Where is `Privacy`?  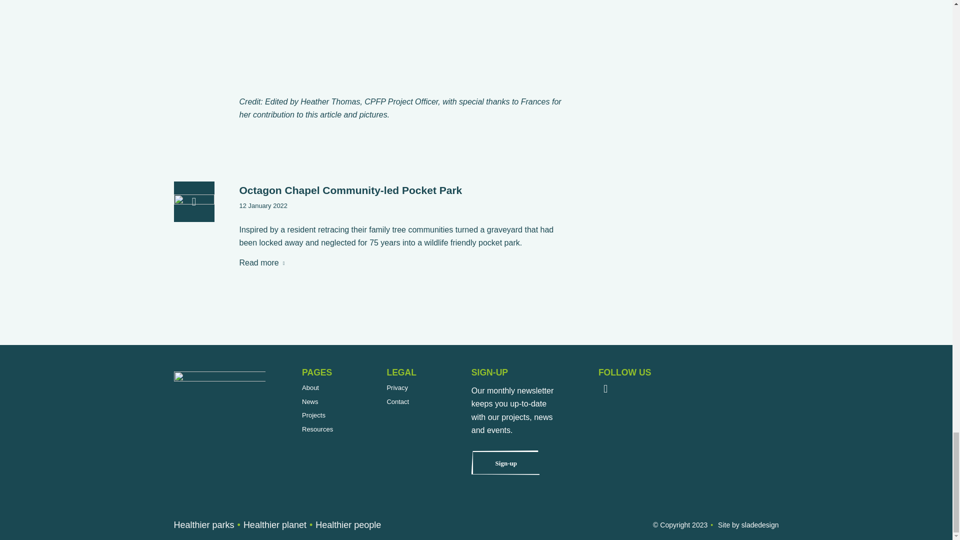
Privacy is located at coordinates (397, 388).